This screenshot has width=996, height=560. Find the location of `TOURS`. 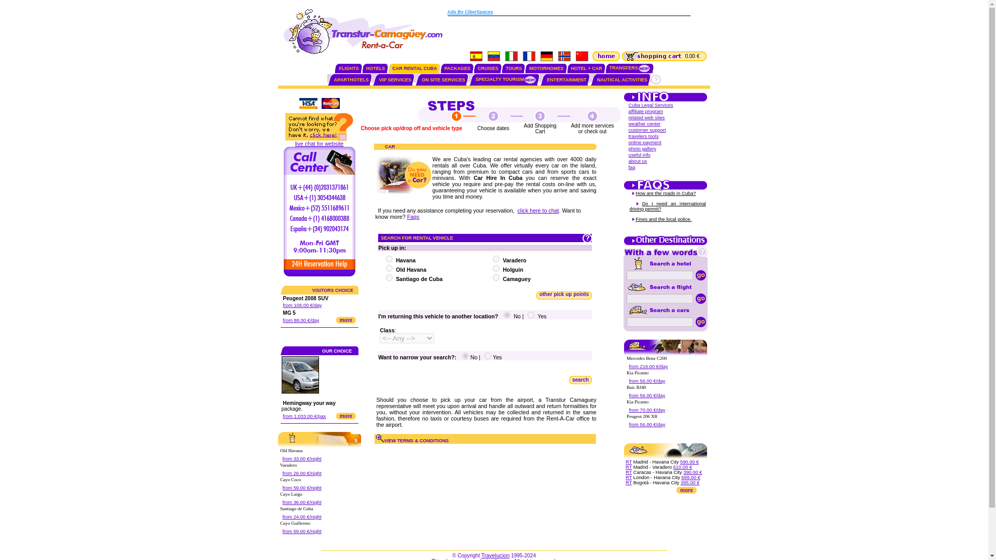

TOURS is located at coordinates (514, 68).